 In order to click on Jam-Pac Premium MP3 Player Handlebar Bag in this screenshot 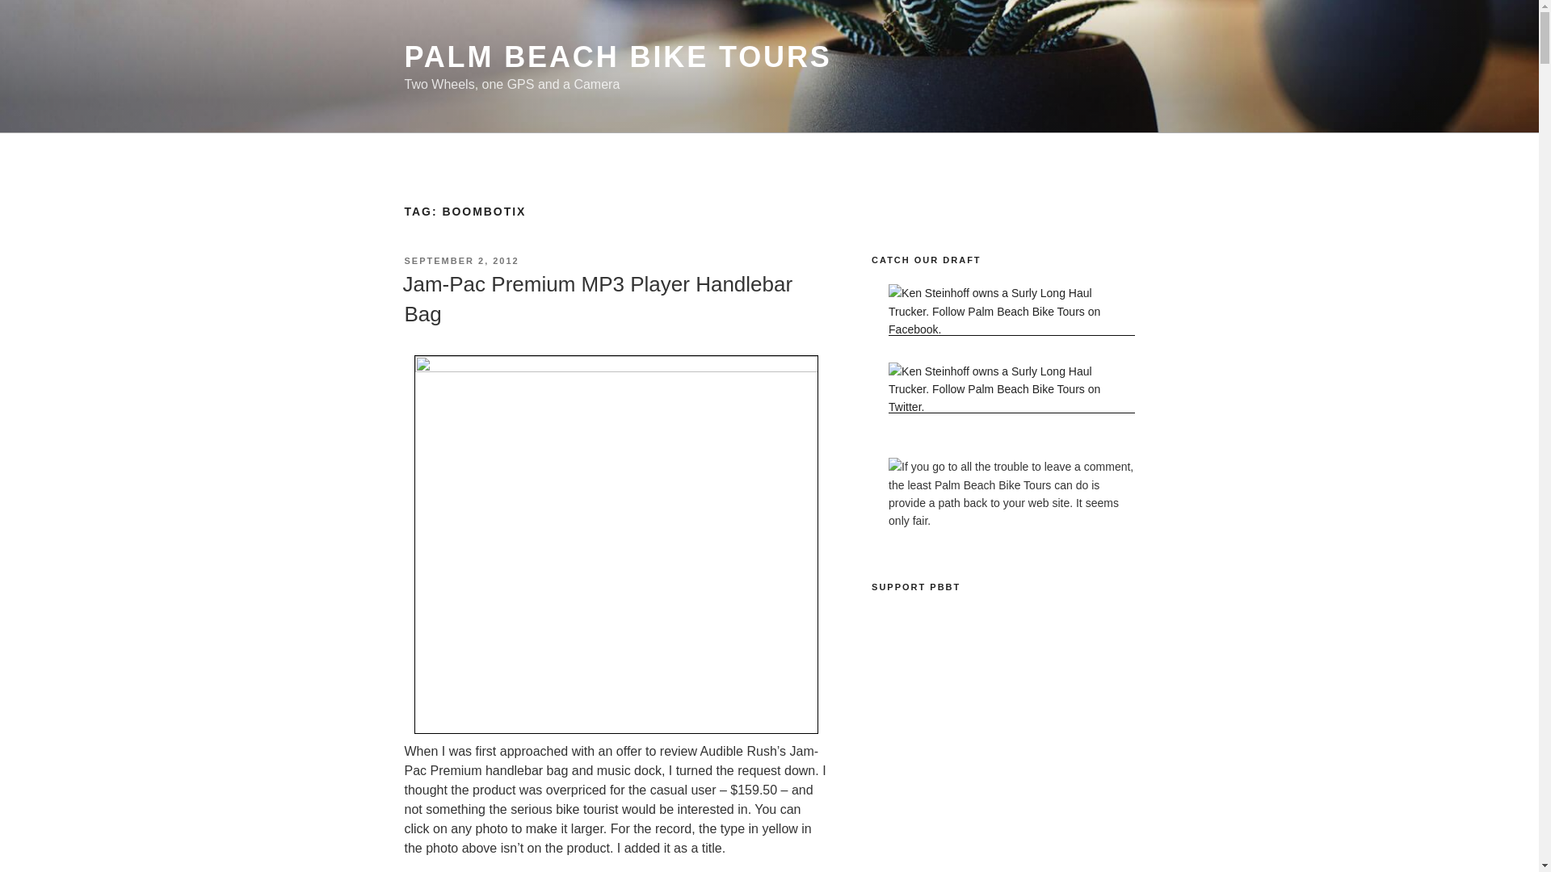, I will do `click(597, 298)`.